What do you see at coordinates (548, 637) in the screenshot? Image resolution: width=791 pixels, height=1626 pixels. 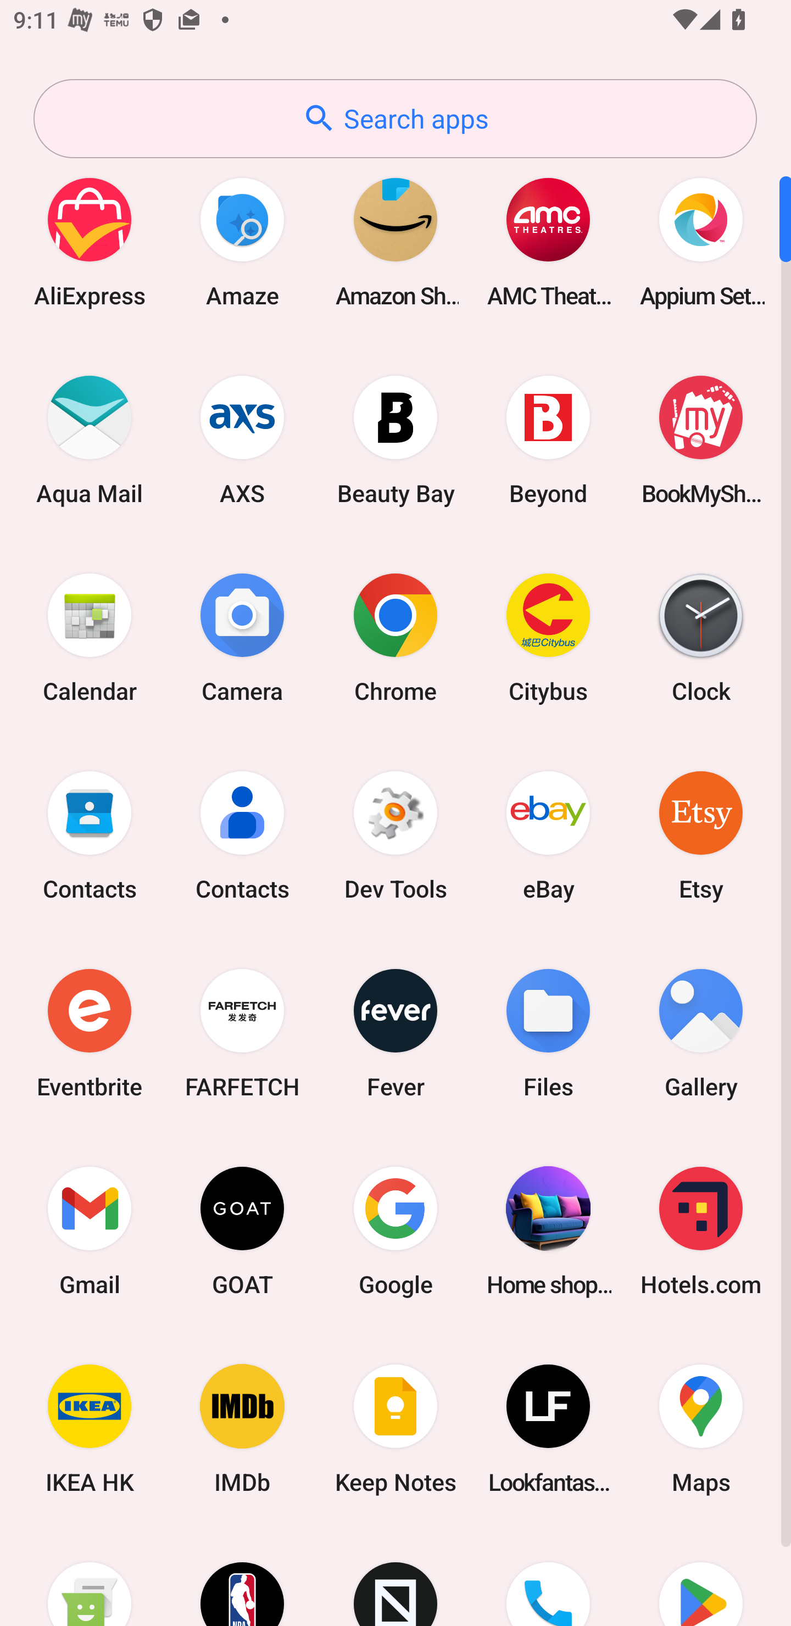 I see `Citybus` at bounding box center [548, 637].